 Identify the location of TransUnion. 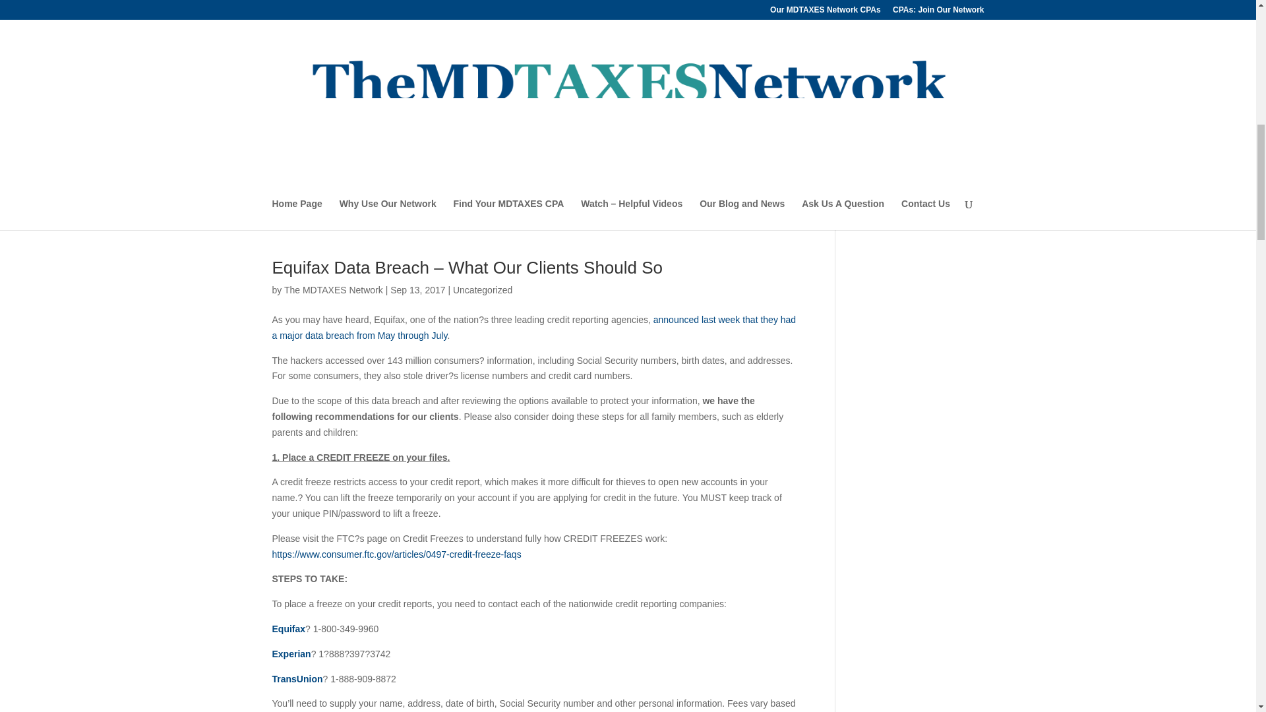
(297, 678).